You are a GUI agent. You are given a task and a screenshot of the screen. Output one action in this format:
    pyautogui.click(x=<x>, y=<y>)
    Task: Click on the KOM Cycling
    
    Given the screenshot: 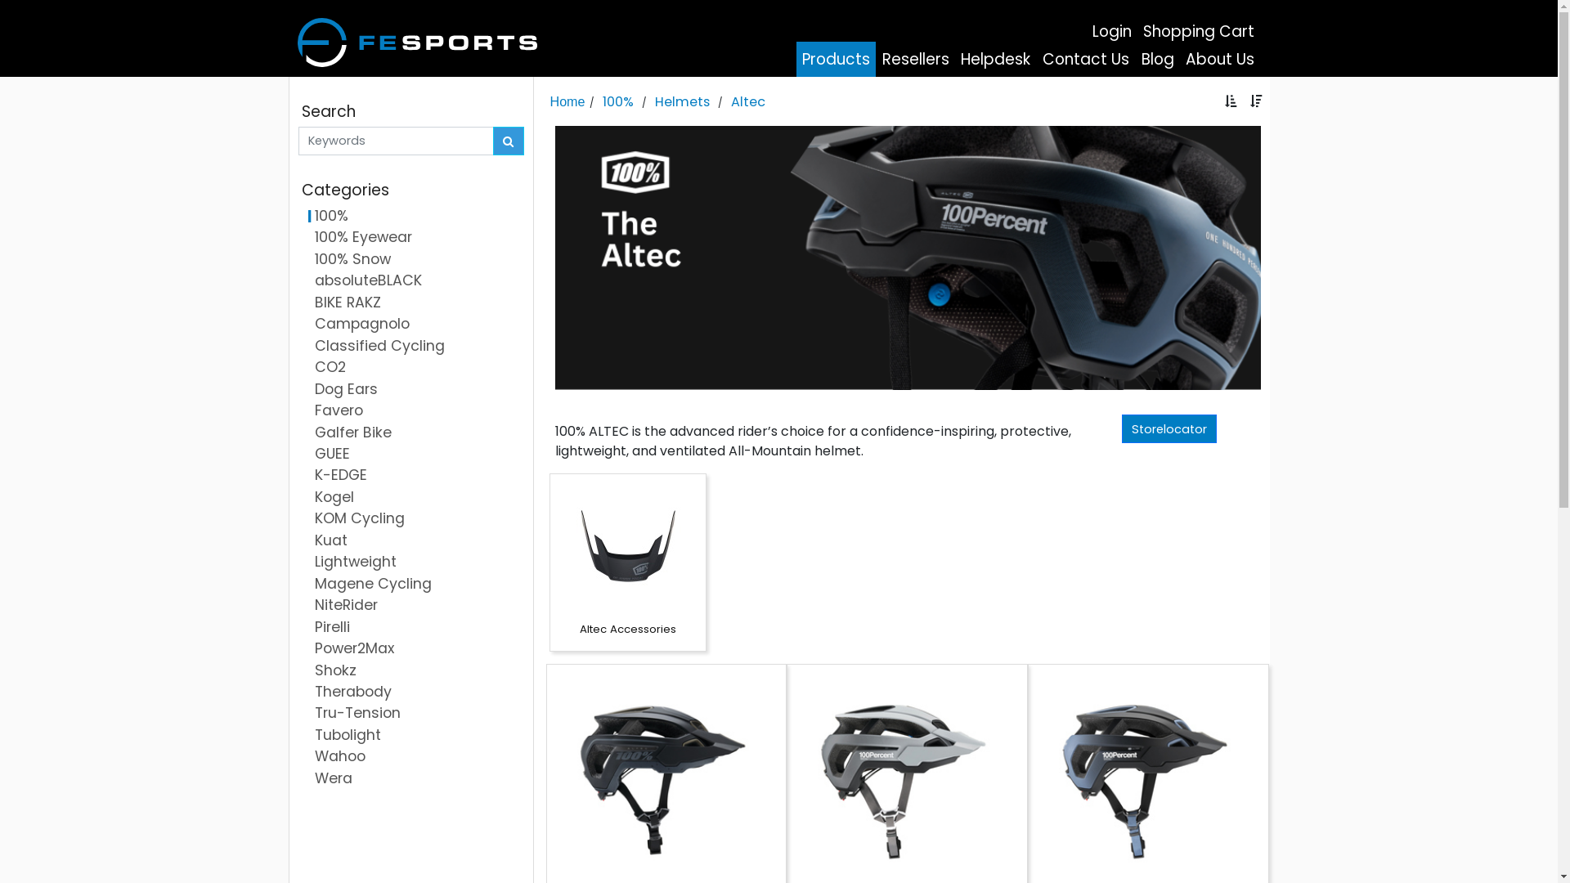 What is the action you would take?
    pyautogui.click(x=410, y=519)
    